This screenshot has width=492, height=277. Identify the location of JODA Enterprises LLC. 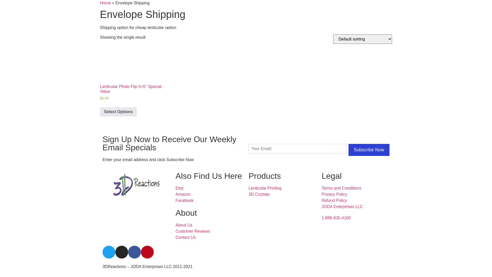
(356, 207).